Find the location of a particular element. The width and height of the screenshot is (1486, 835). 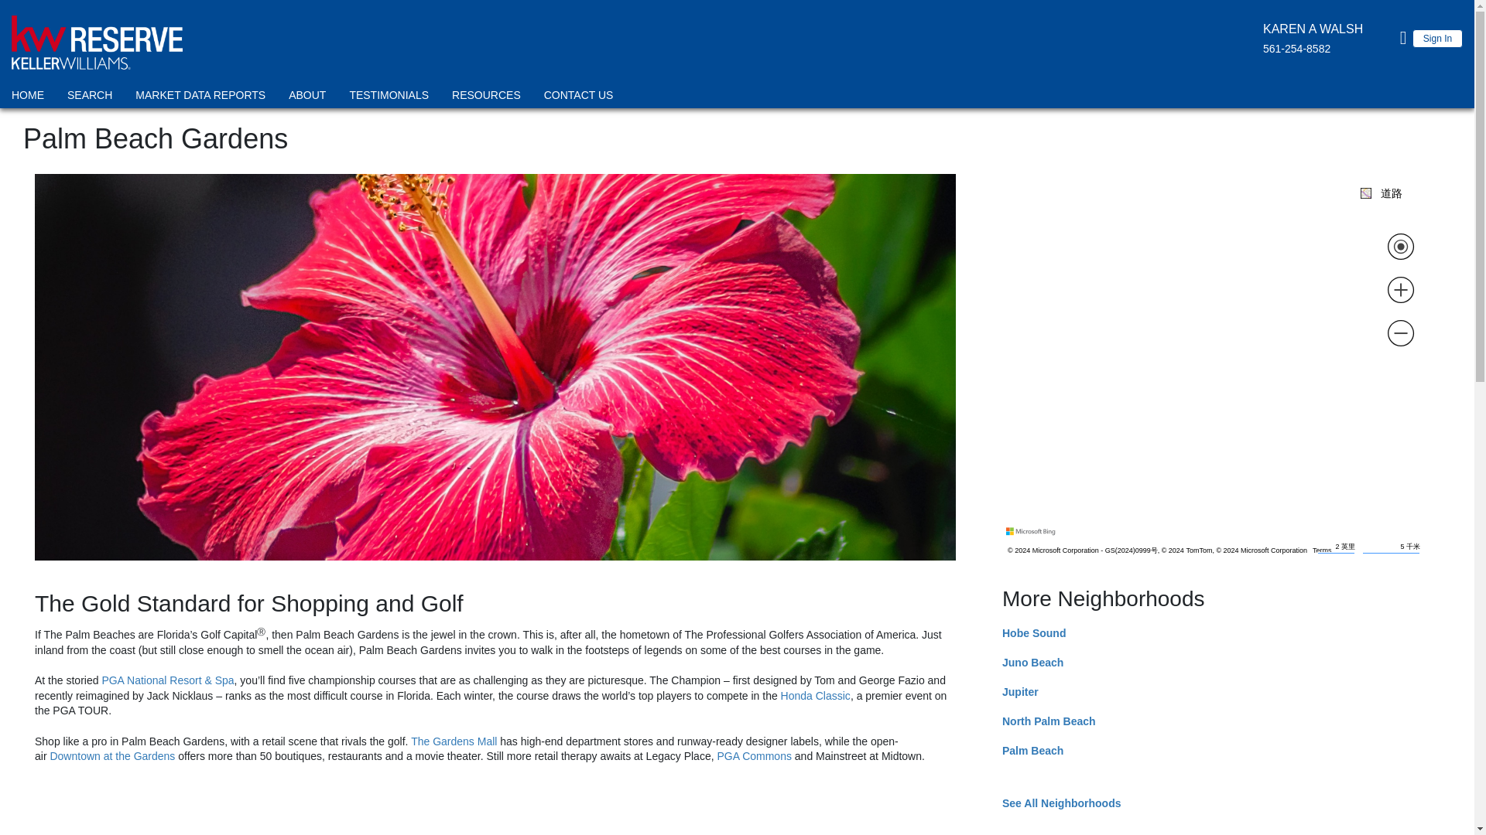

Microsoft Bing is located at coordinates (1032, 532).